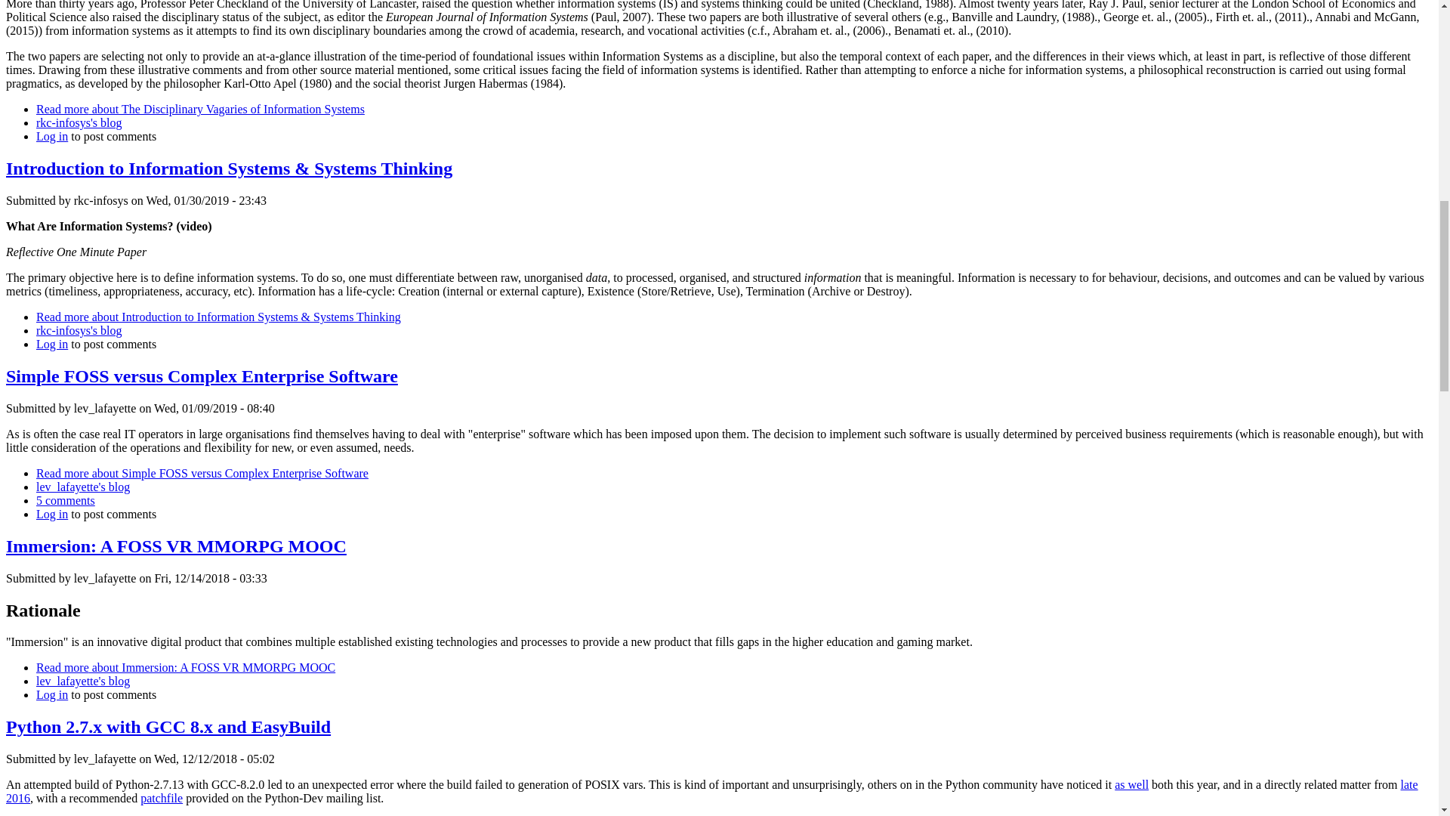 The width and height of the screenshot is (1450, 816). What do you see at coordinates (202, 473) in the screenshot?
I see `Simple FOSS versus Complex Enterprise Software` at bounding box center [202, 473].